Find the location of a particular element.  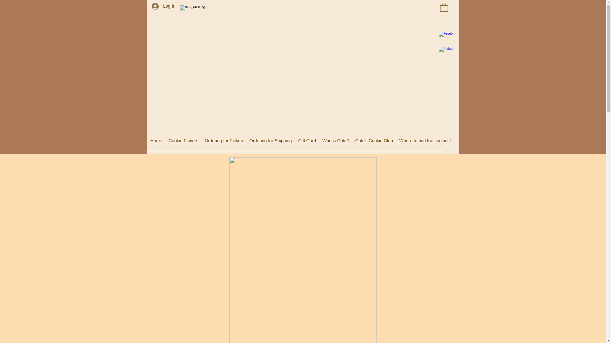

Ordering for Shipping is located at coordinates (270, 143).